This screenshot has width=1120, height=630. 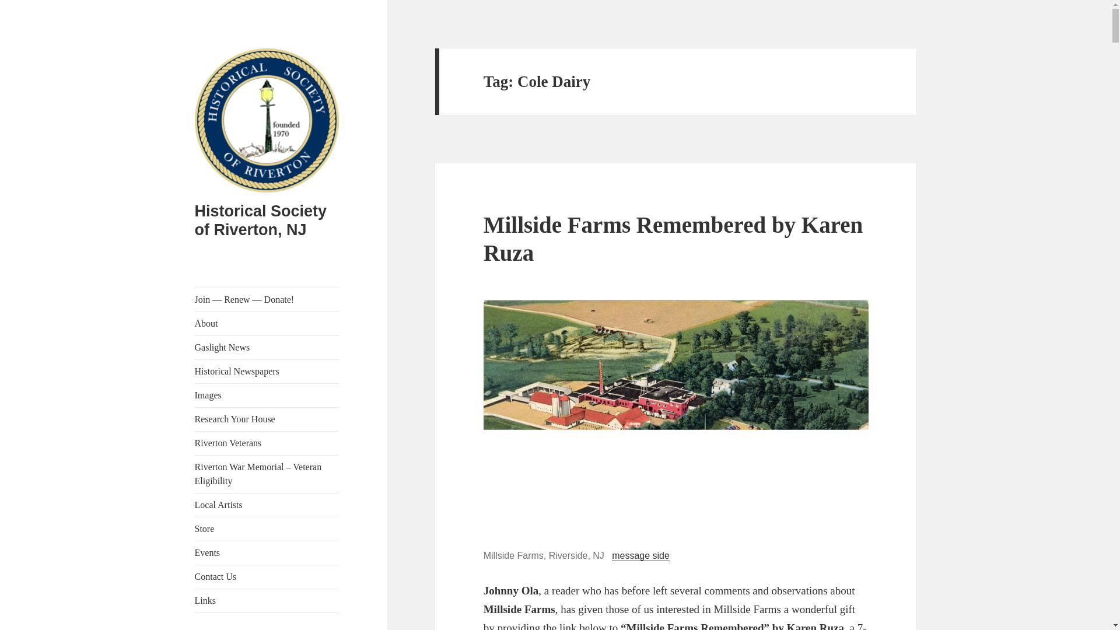 What do you see at coordinates (267, 419) in the screenshot?
I see `Research Your House` at bounding box center [267, 419].